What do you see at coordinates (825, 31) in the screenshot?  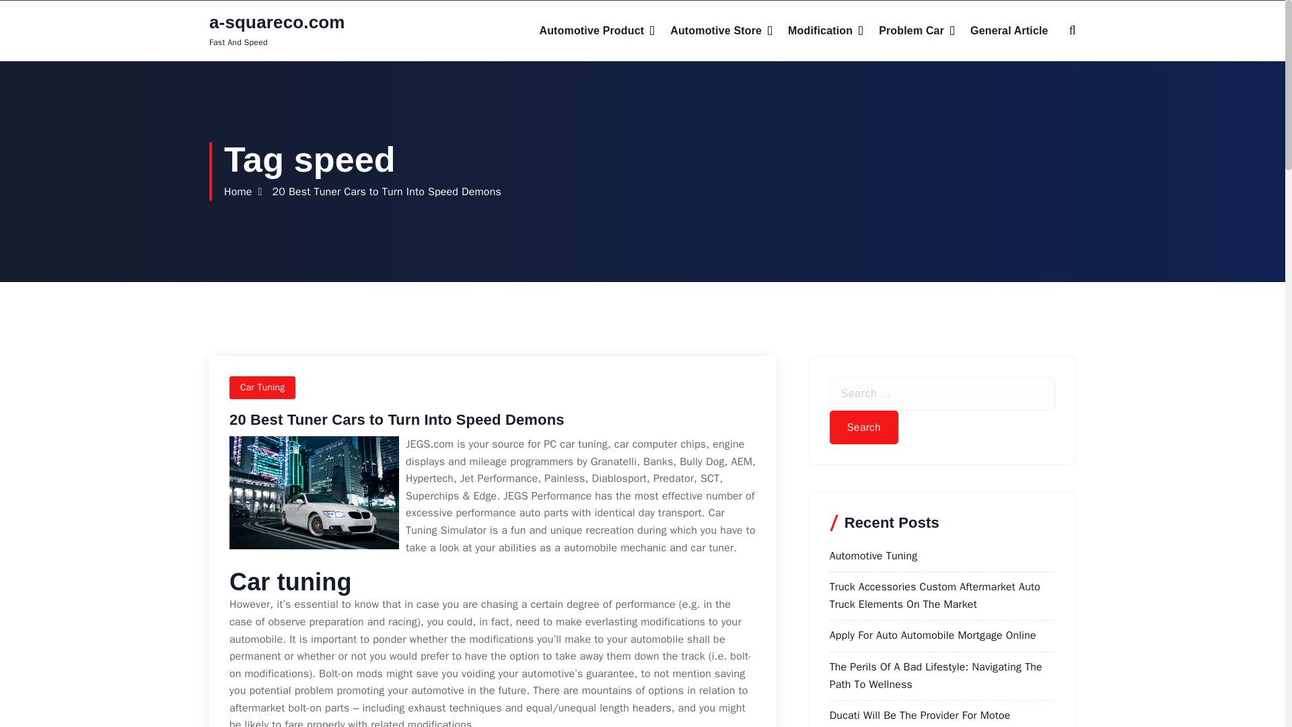 I see `Modification` at bounding box center [825, 31].